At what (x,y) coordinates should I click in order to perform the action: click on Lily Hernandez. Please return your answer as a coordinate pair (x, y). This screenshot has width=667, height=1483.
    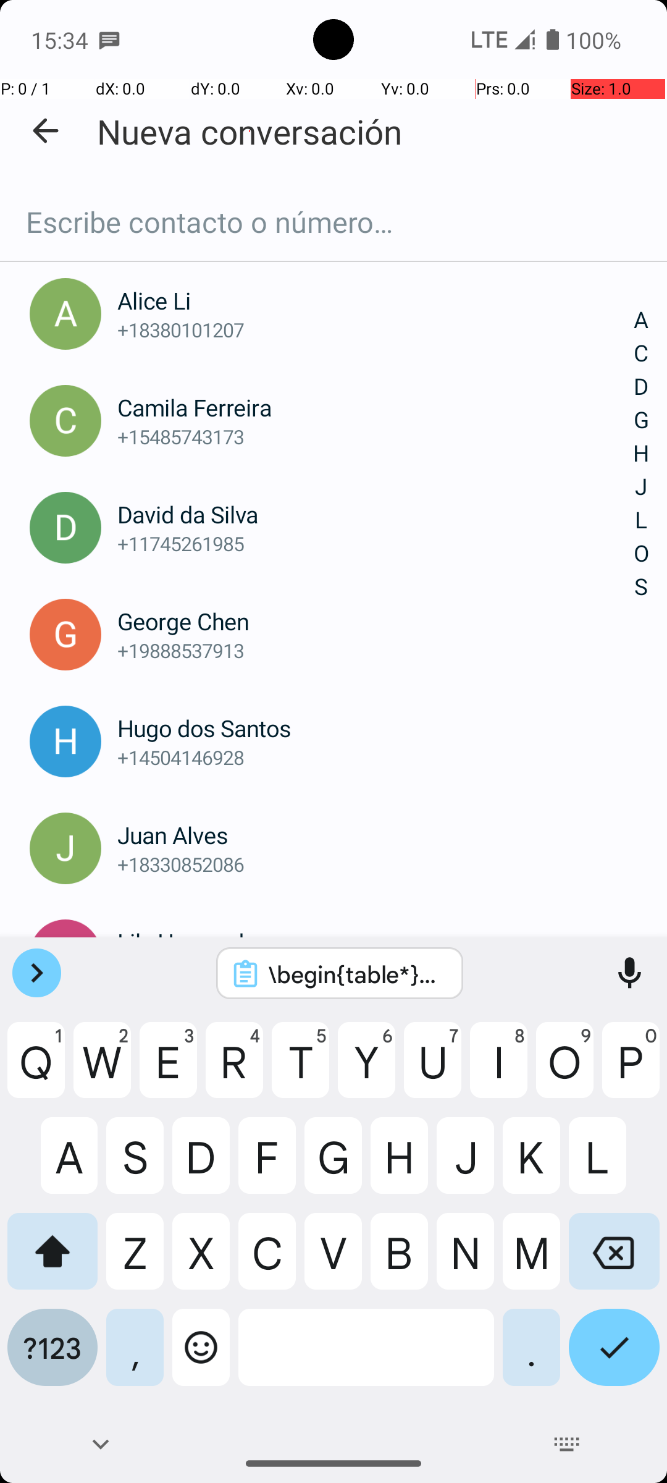
    Looking at the image, I should click on (375, 942).